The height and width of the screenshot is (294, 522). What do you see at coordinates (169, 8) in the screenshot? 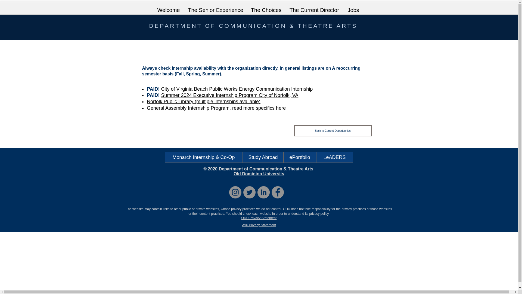
I see `Welcome` at bounding box center [169, 8].